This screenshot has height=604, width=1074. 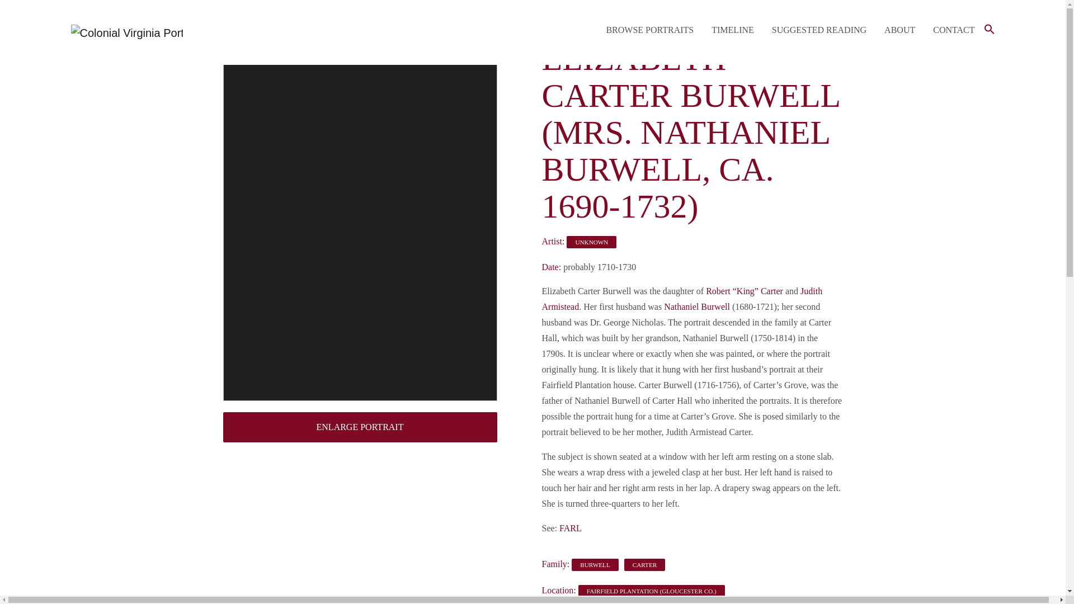 I want to click on FARL, so click(x=571, y=528).